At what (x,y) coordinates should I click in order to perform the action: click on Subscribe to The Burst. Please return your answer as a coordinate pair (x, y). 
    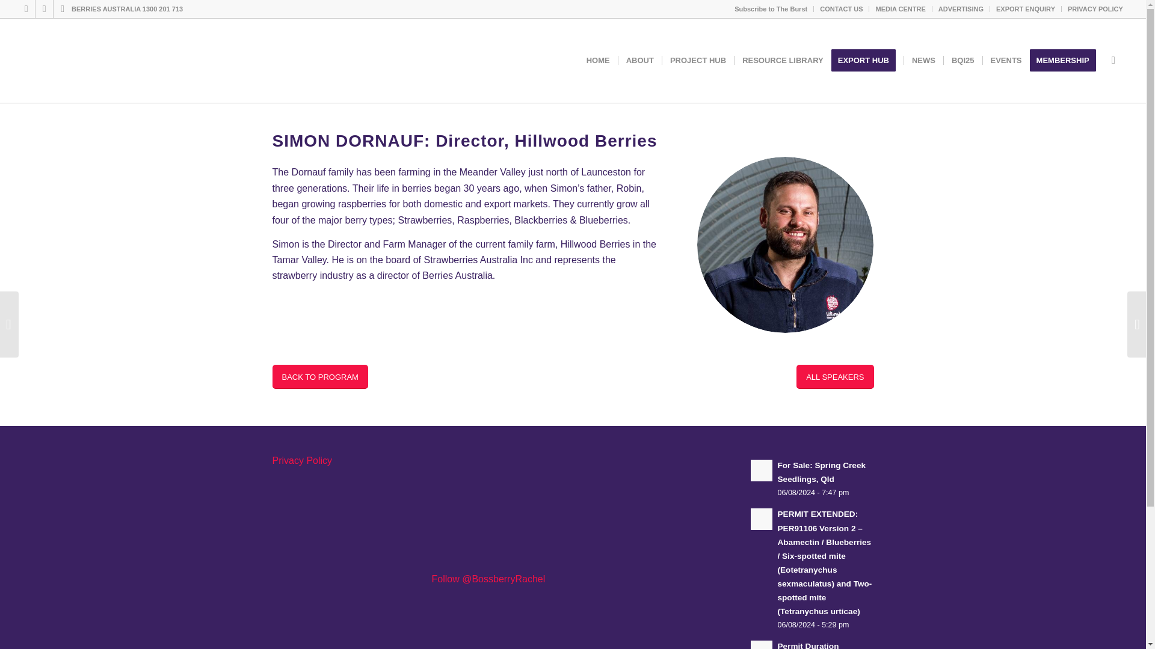
    Looking at the image, I should click on (771, 9).